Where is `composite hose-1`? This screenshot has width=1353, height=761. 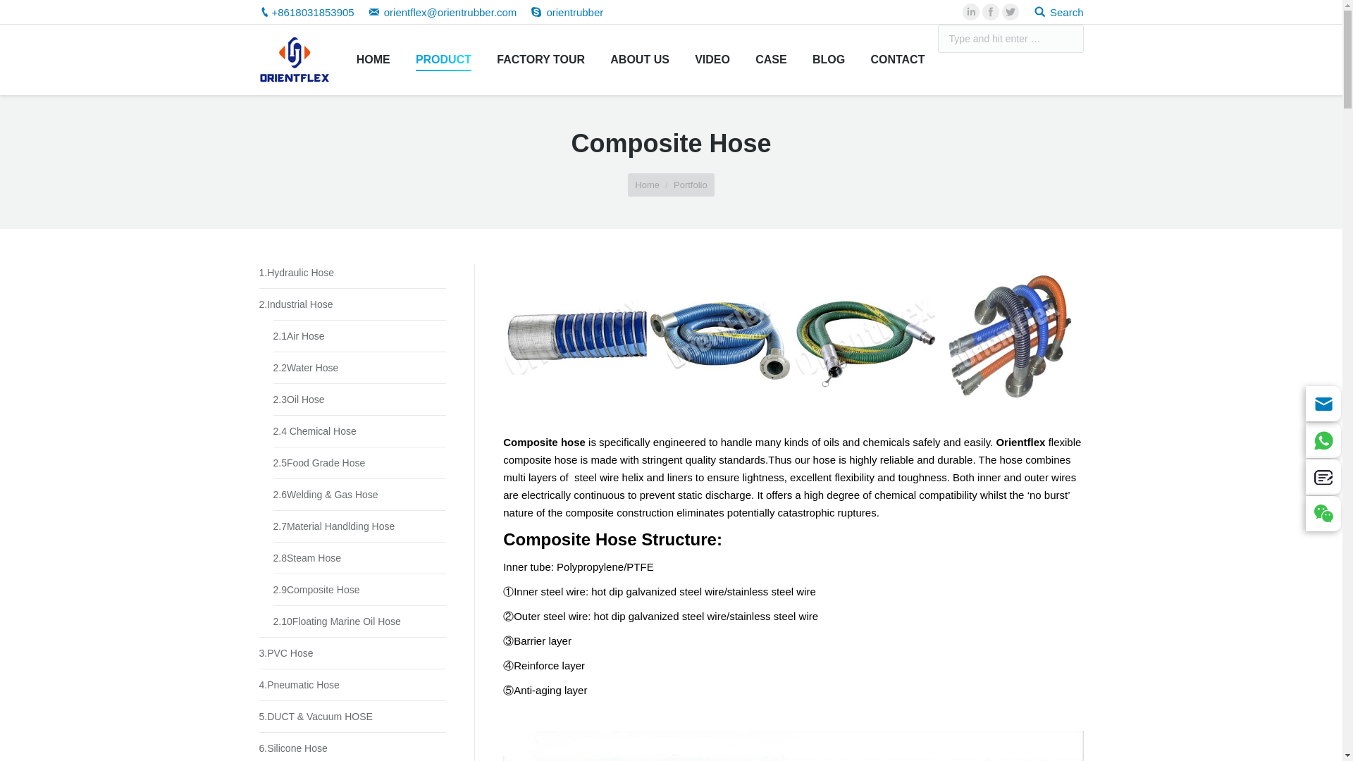 composite hose-1 is located at coordinates (575, 335).